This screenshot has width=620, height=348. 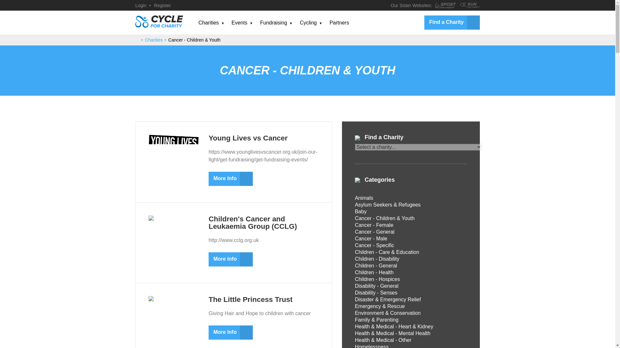 I want to click on Events, so click(x=239, y=23).